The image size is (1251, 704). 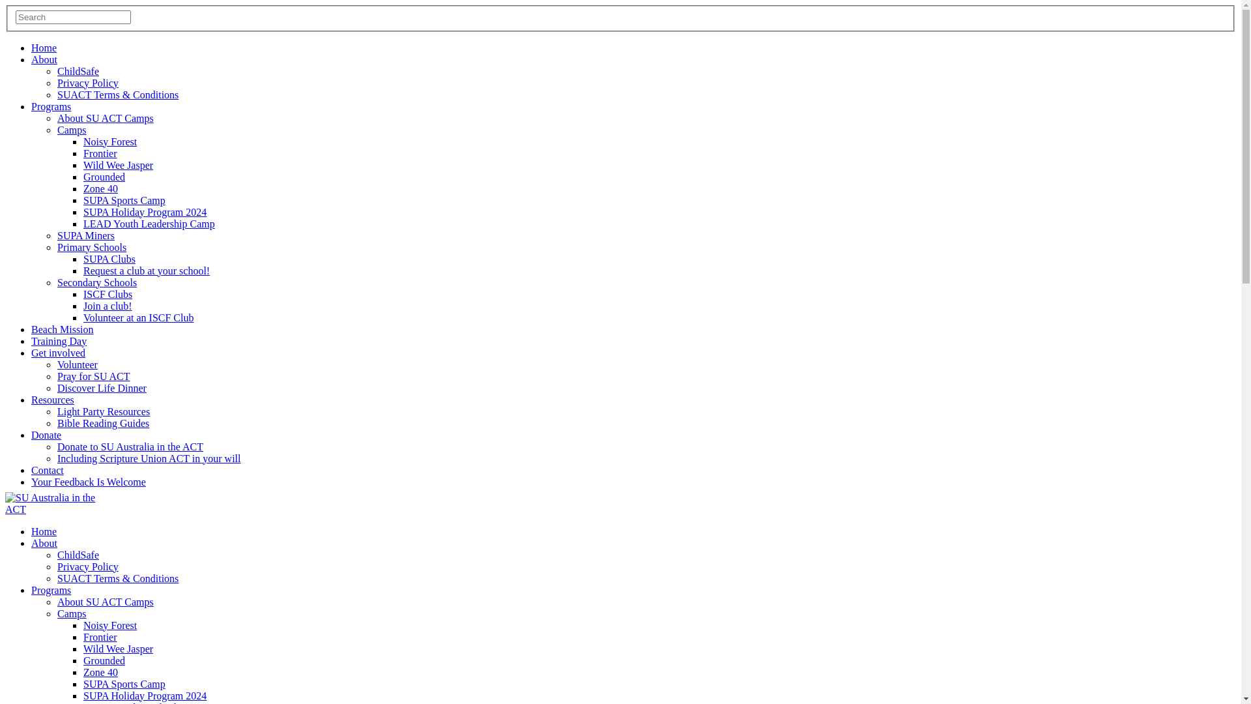 I want to click on Your Feedback Is Welcome, so click(x=89, y=482).